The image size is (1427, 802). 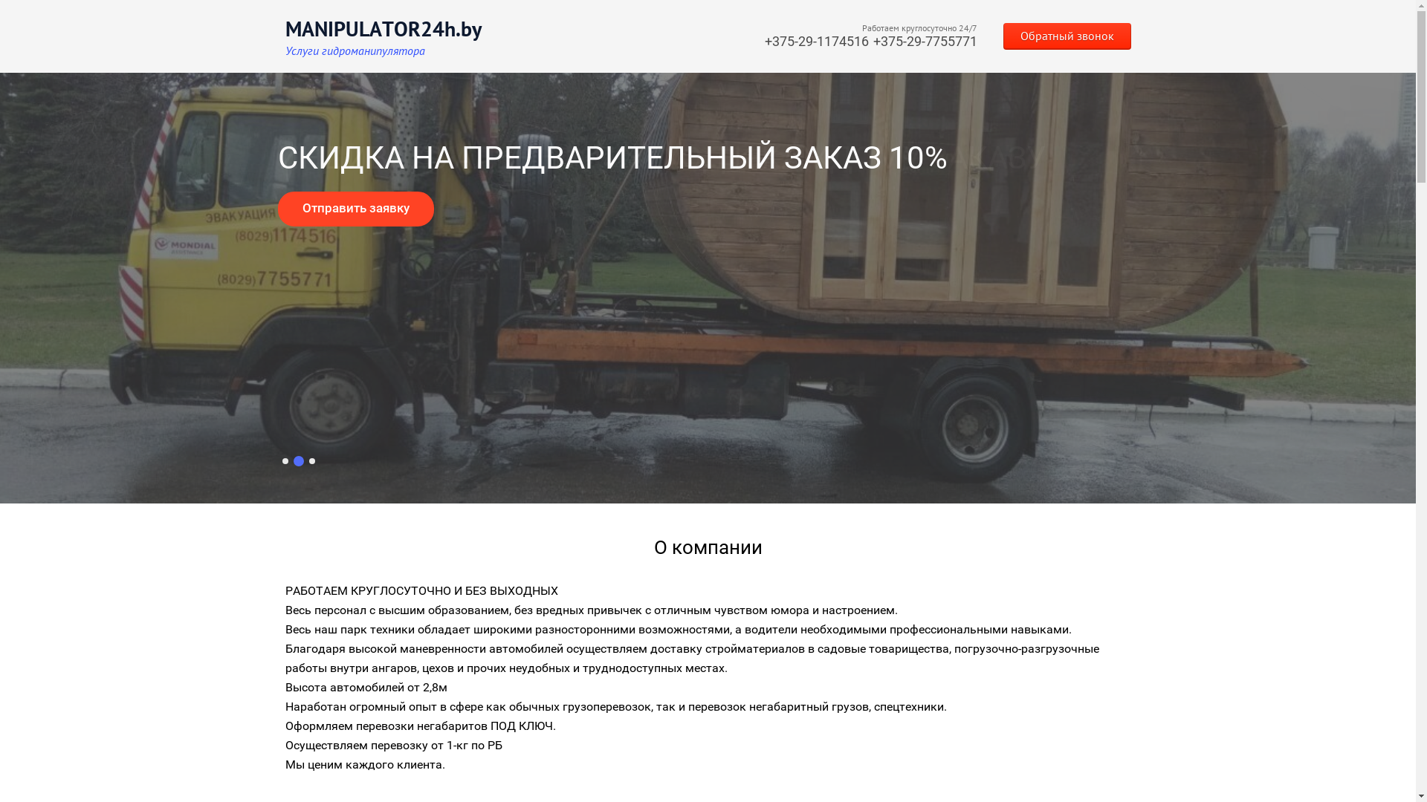 What do you see at coordinates (298, 461) in the screenshot?
I see `2` at bounding box center [298, 461].